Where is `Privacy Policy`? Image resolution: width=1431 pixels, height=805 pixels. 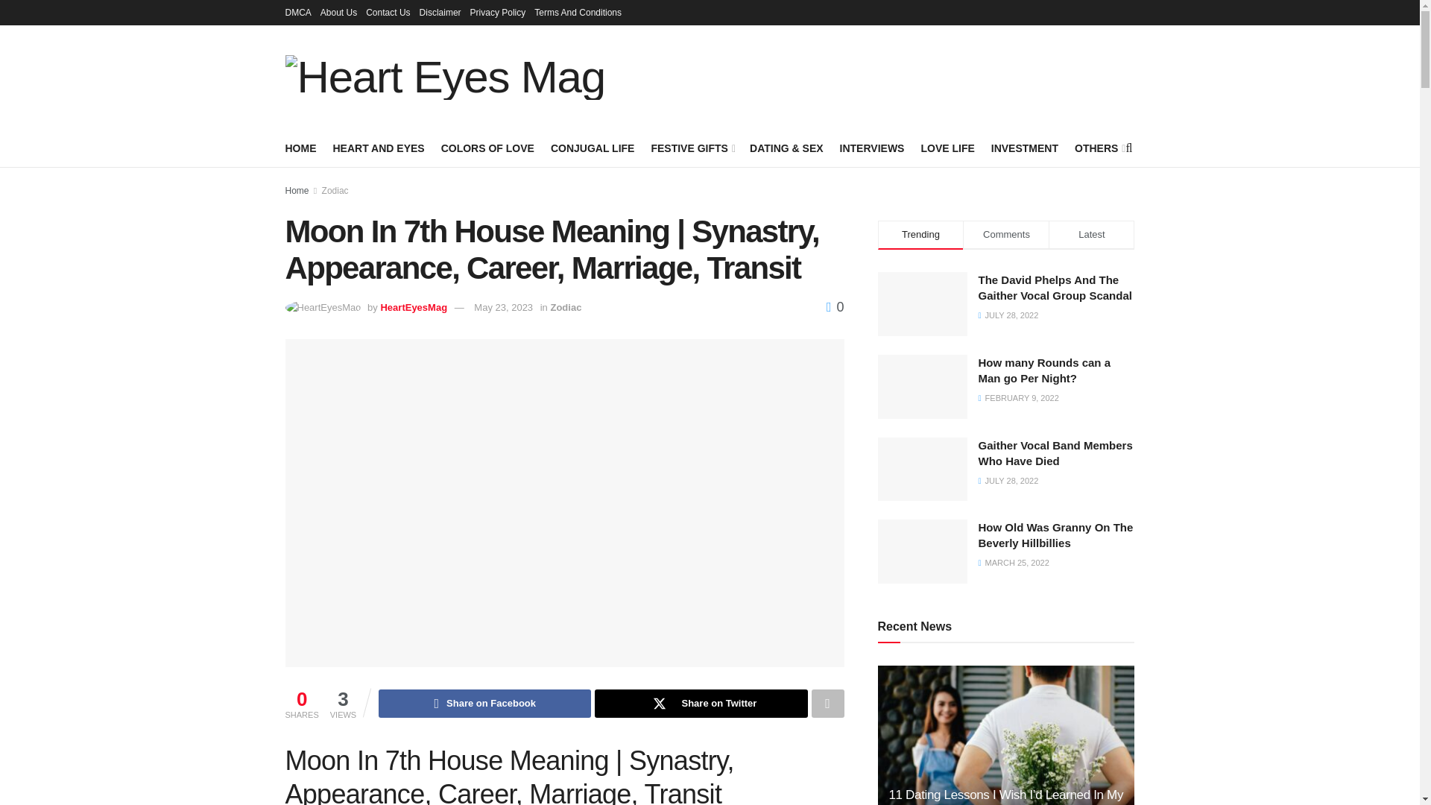 Privacy Policy is located at coordinates (498, 12).